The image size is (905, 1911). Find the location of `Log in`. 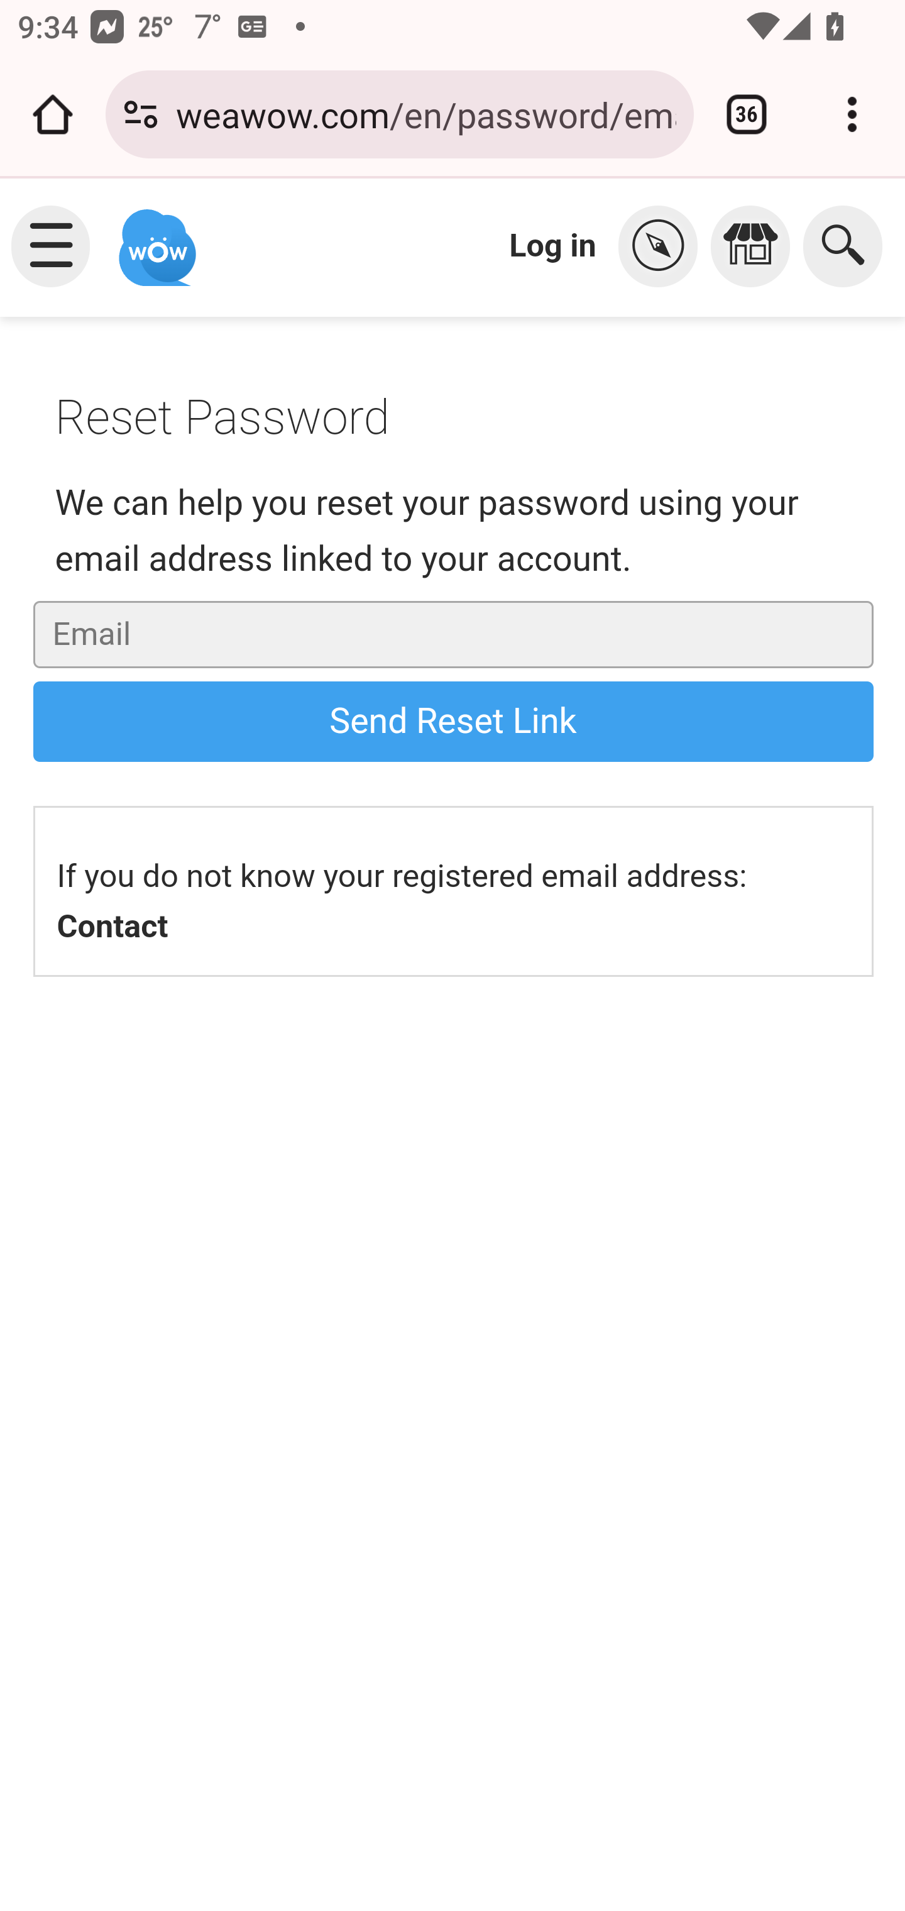

Log in is located at coordinates (553, 245).